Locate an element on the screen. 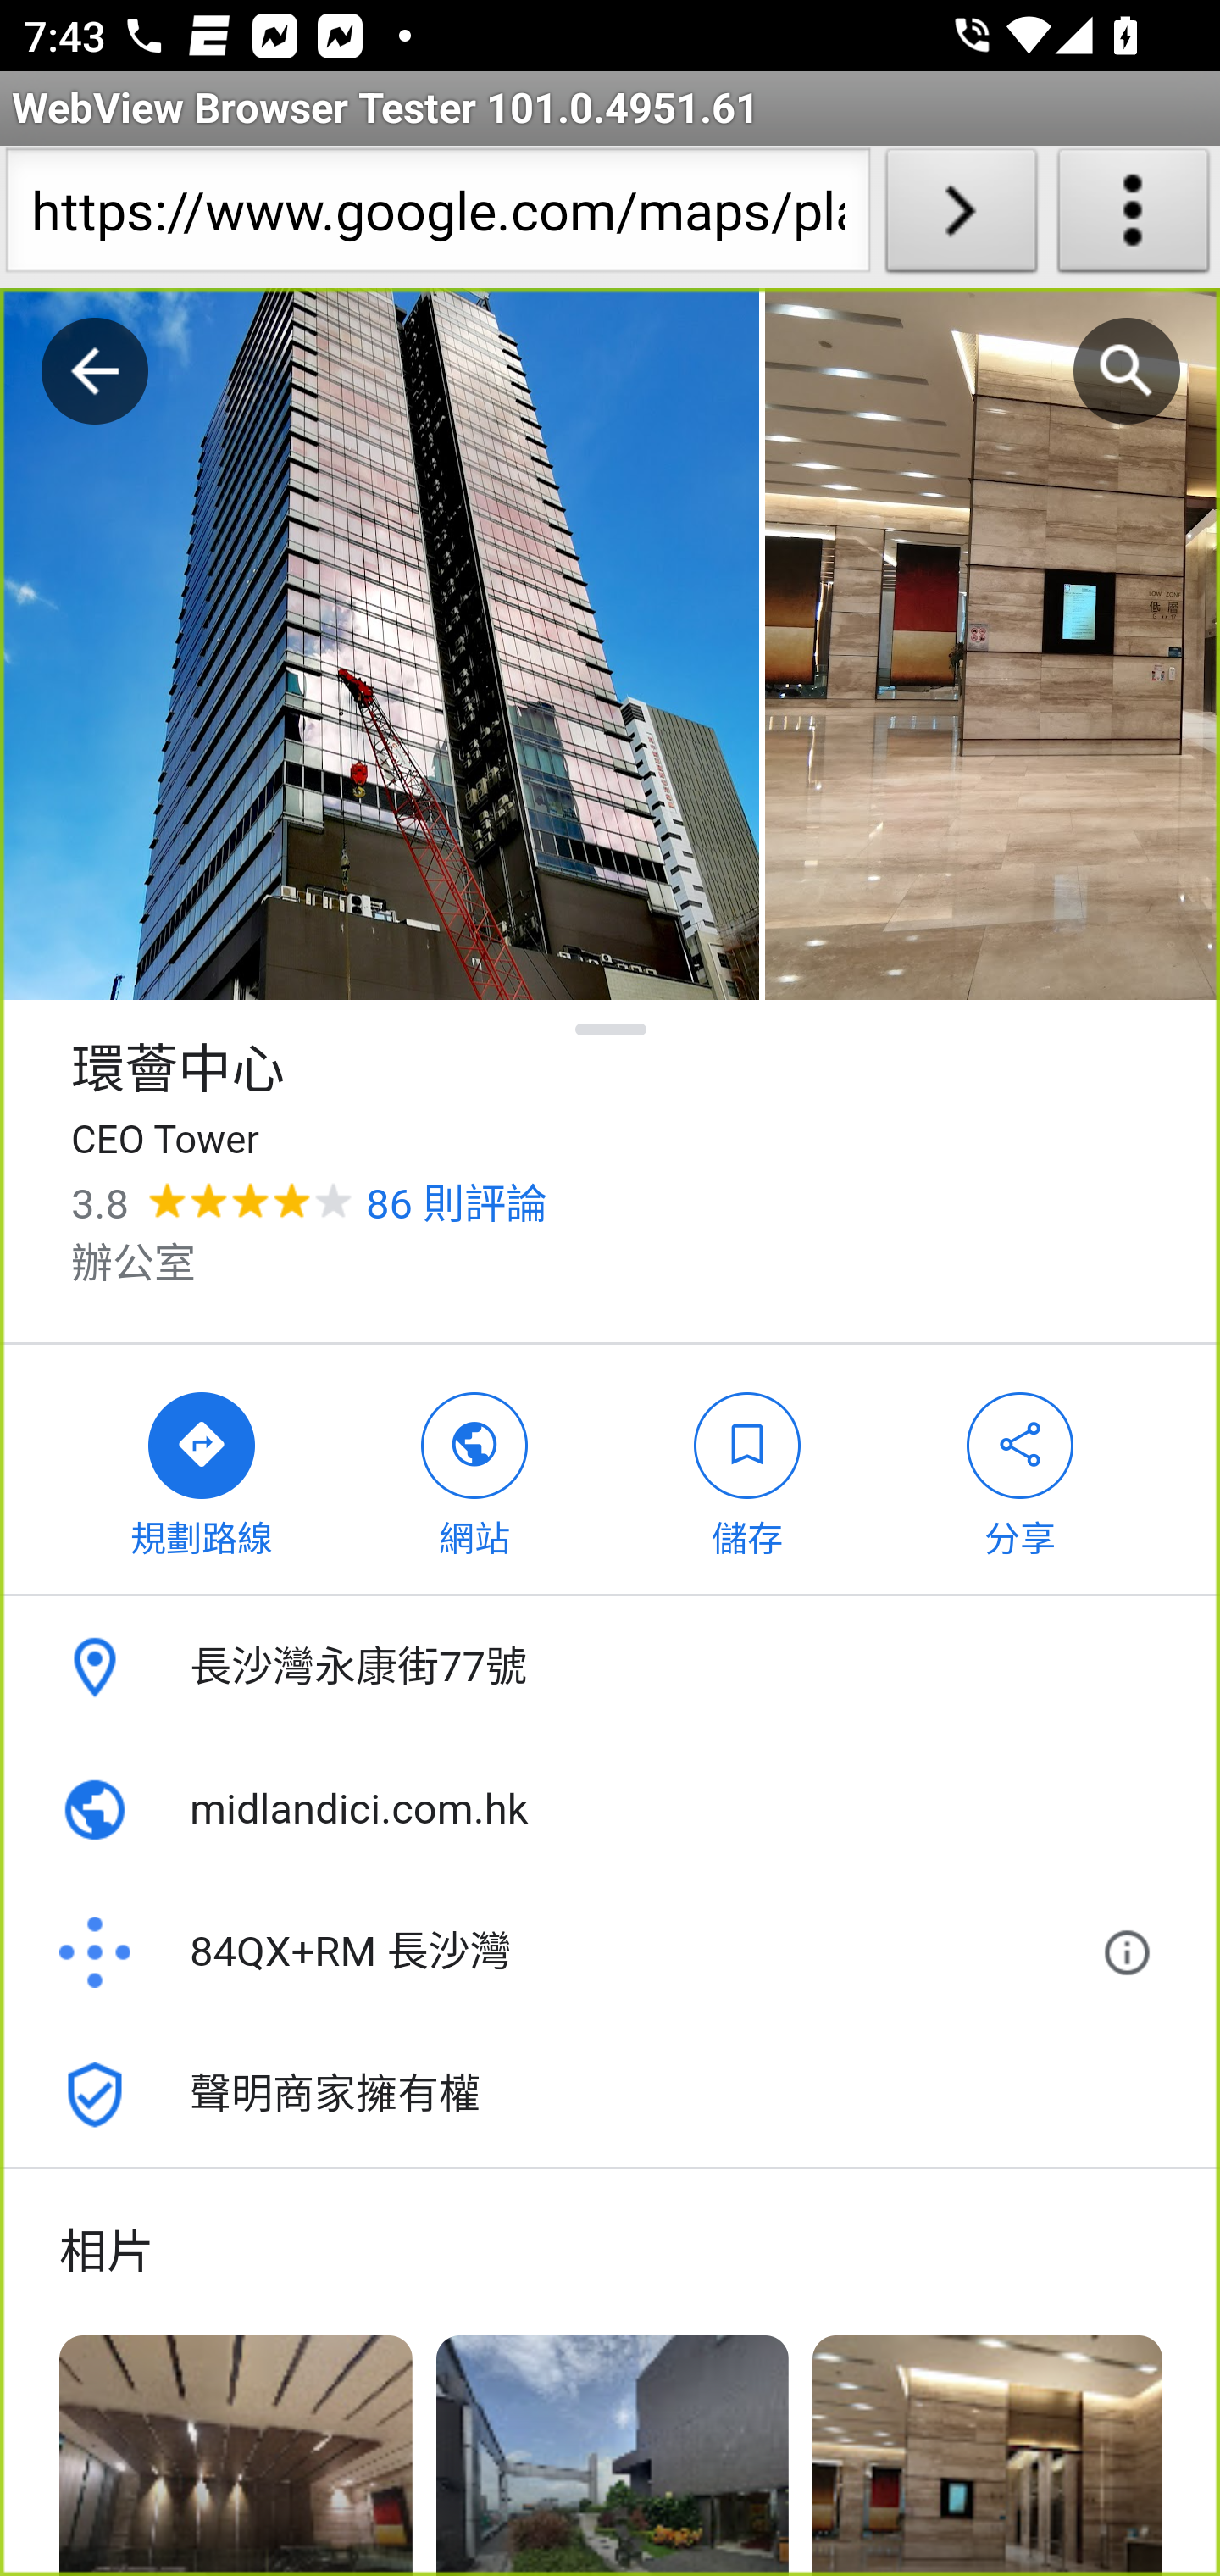 This screenshot has height=2576, width=1220. 地址: 長沙灣永康街77號  is located at coordinates (610, 1668).